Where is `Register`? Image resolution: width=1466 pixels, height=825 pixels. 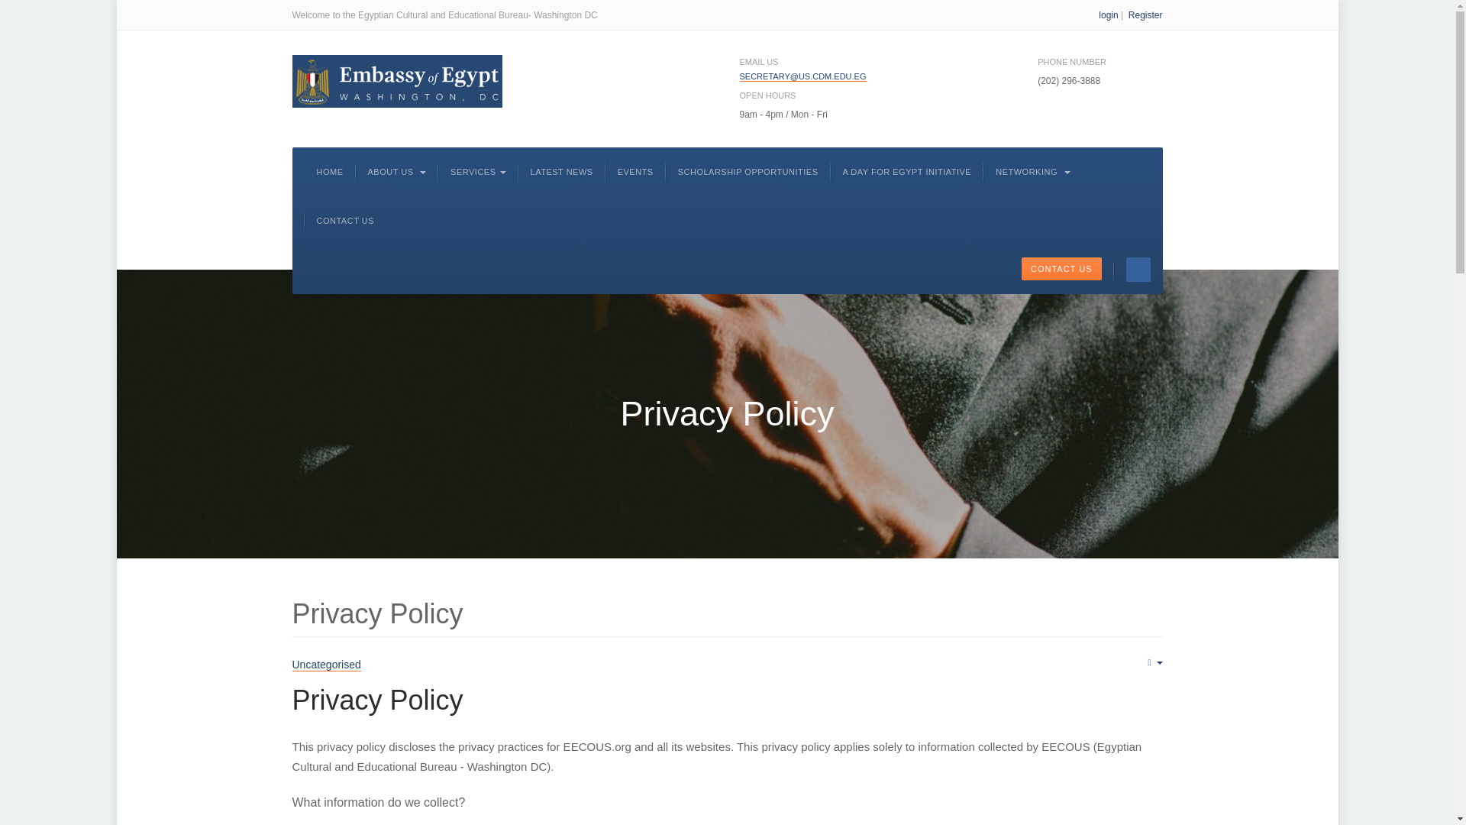
Register is located at coordinates (1145, 15).